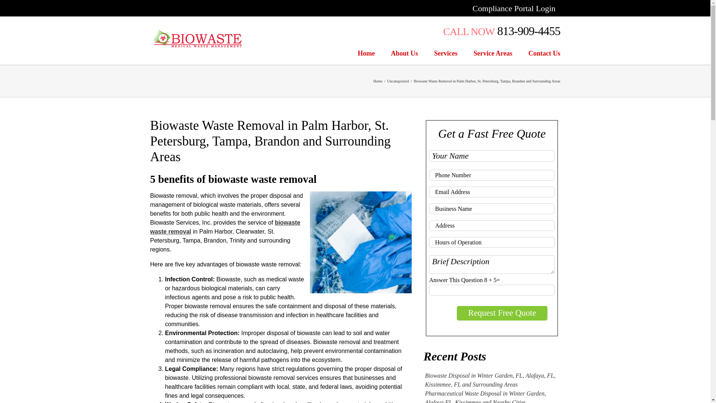  I want to click on About Us, so click(404, 53).